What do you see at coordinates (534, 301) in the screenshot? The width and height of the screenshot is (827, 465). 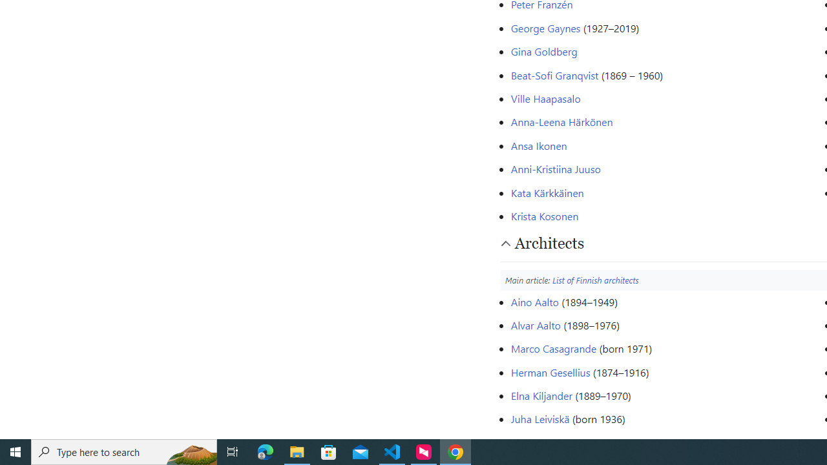 I see `Aino Aalto` at bounding box center [534, 301].